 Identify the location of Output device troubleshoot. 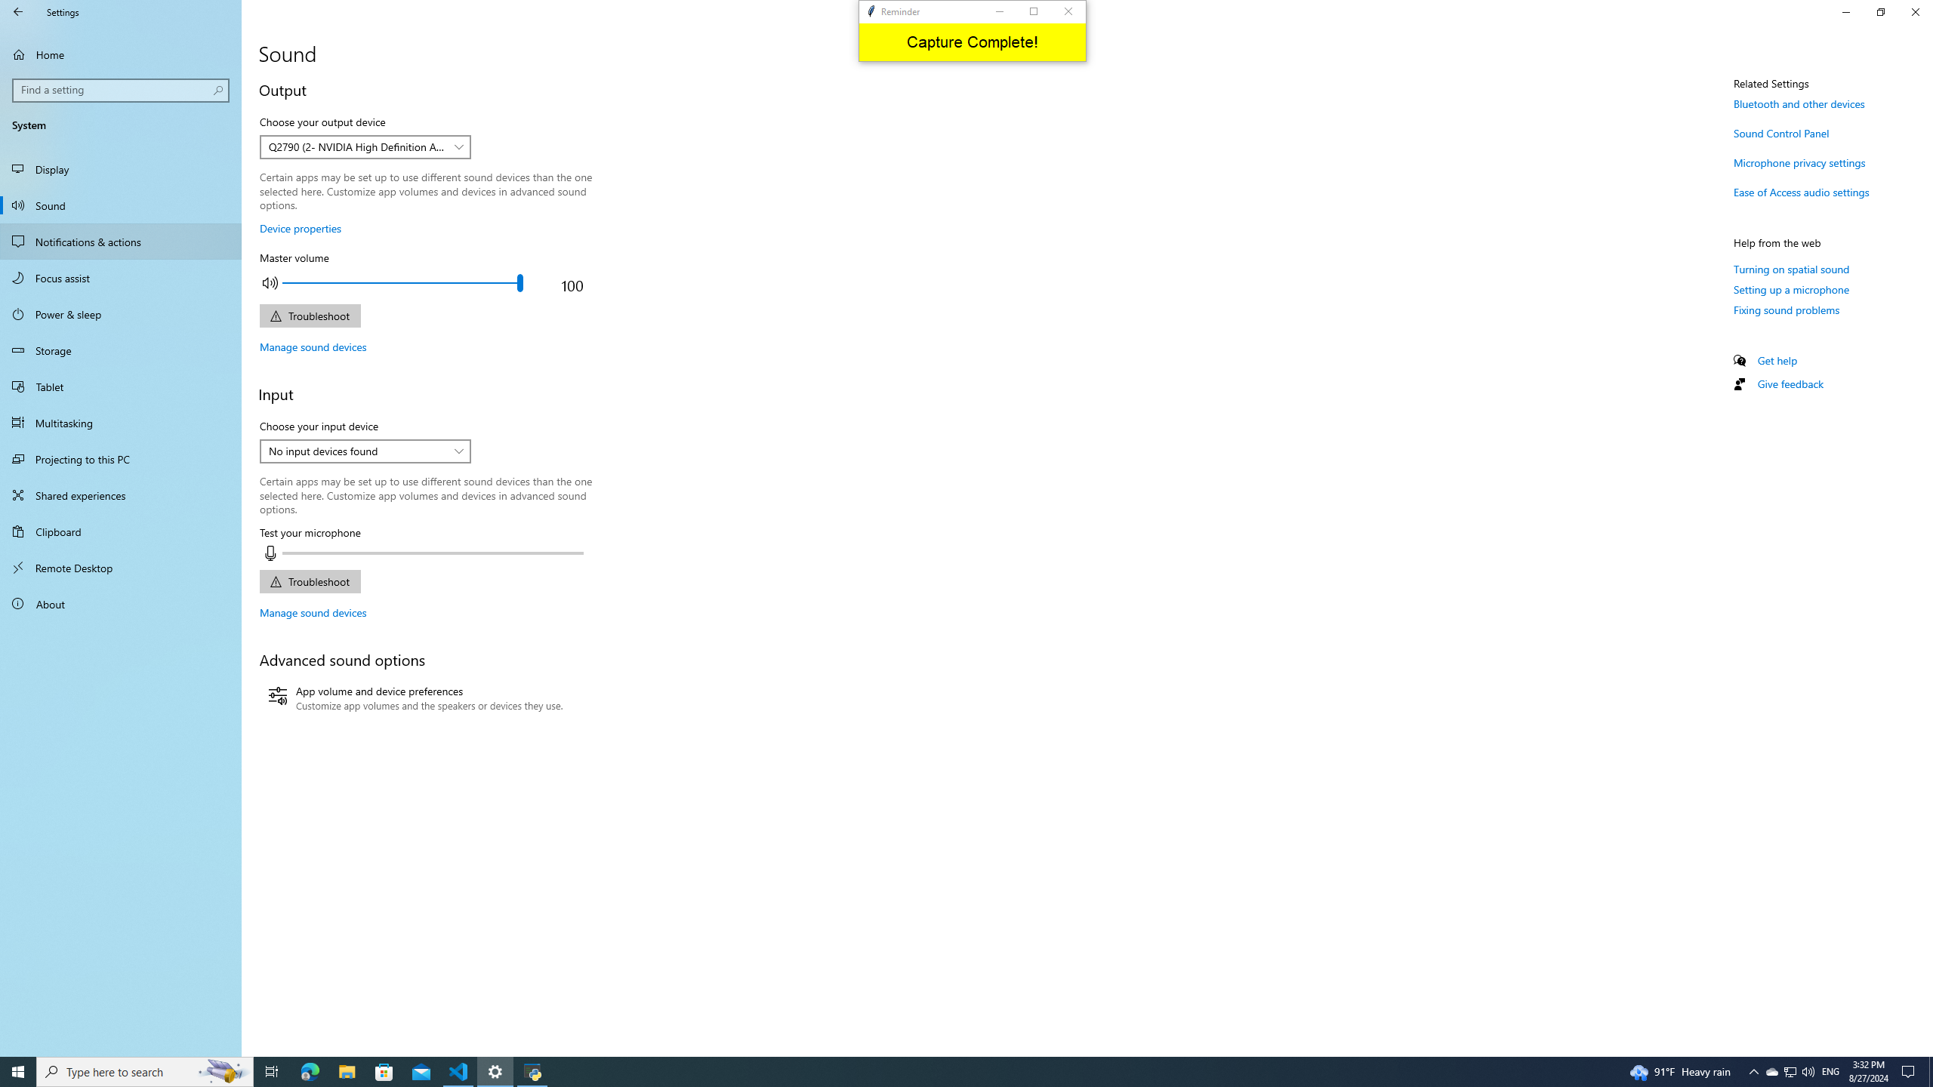
(310, 316).